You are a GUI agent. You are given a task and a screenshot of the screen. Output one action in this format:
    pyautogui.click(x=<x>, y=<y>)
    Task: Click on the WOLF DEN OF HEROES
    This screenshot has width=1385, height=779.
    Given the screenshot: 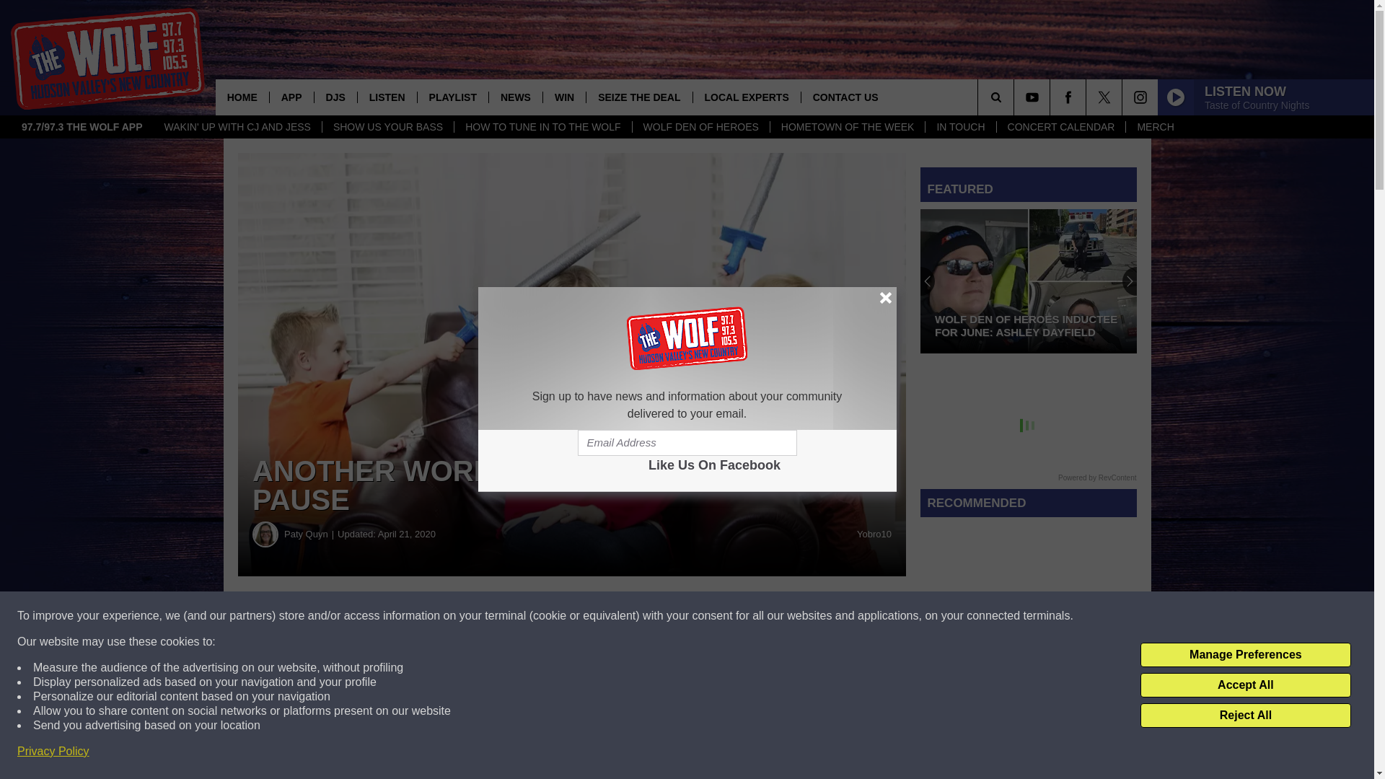 What is the action you would take?
    pyautogui.click(x=700, y=127)
    